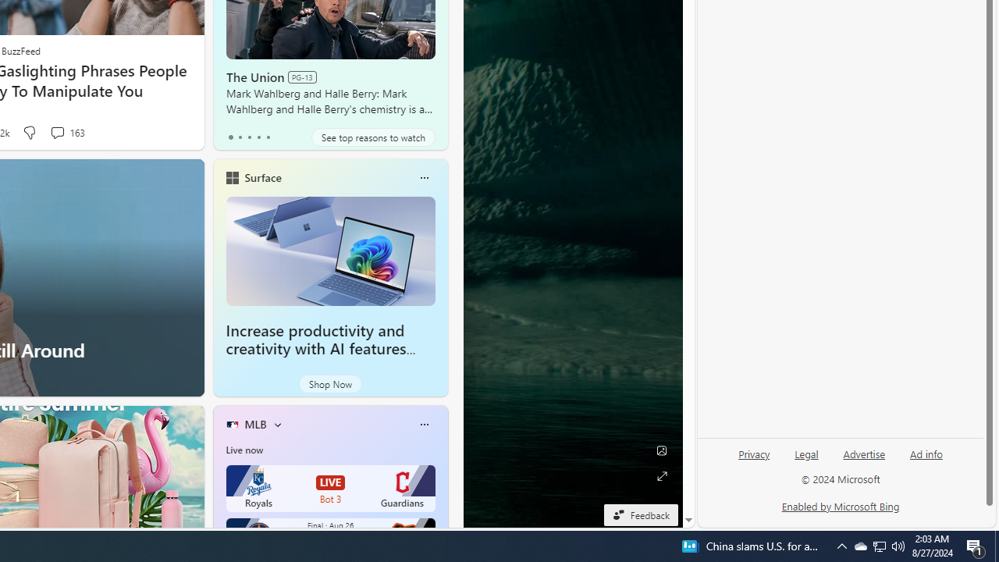 The height and width of the screenshot is (562, 999). I want to click on Legal, so click(806, 454).